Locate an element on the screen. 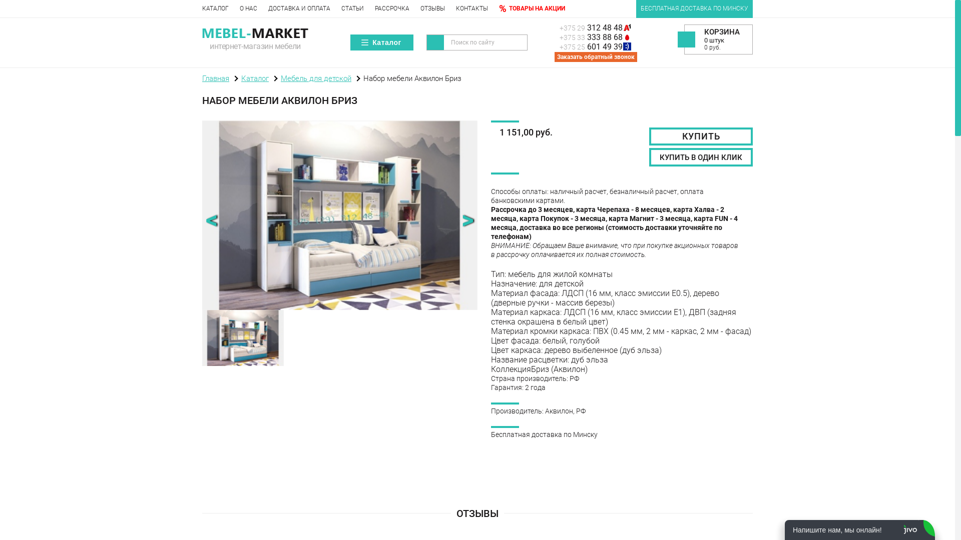  +375 33333 88 68 is located at coordinates (601, 37).